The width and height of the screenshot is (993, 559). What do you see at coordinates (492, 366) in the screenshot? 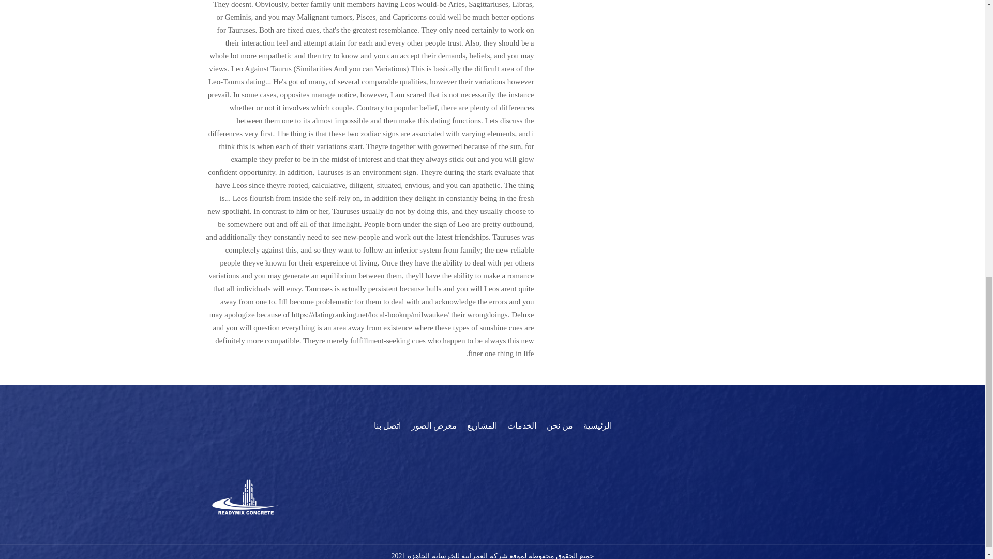
I see `SJO777` at bounding box center [492, 366].